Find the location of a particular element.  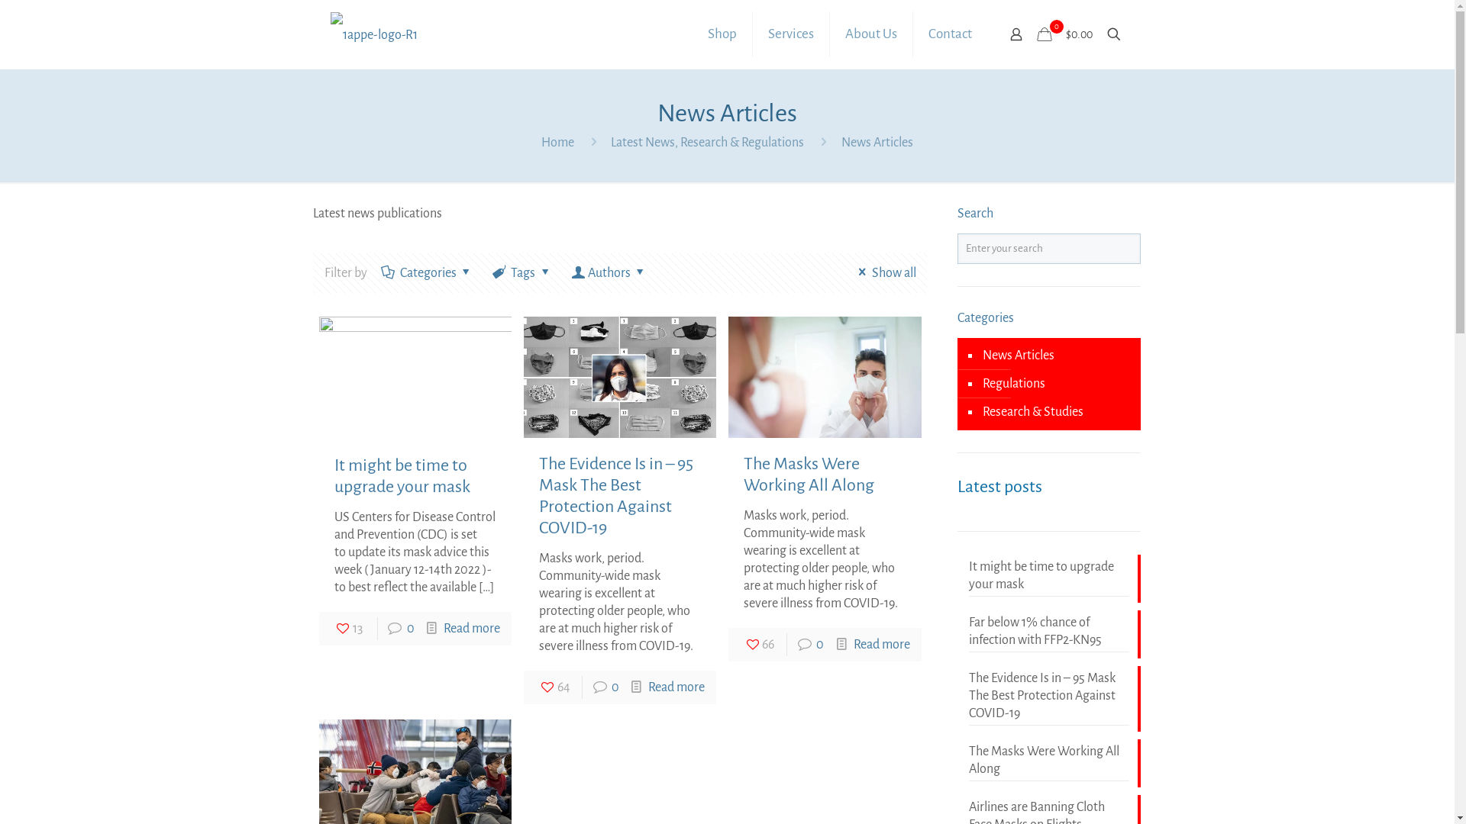

Contact is located at coordinates (950, 34).